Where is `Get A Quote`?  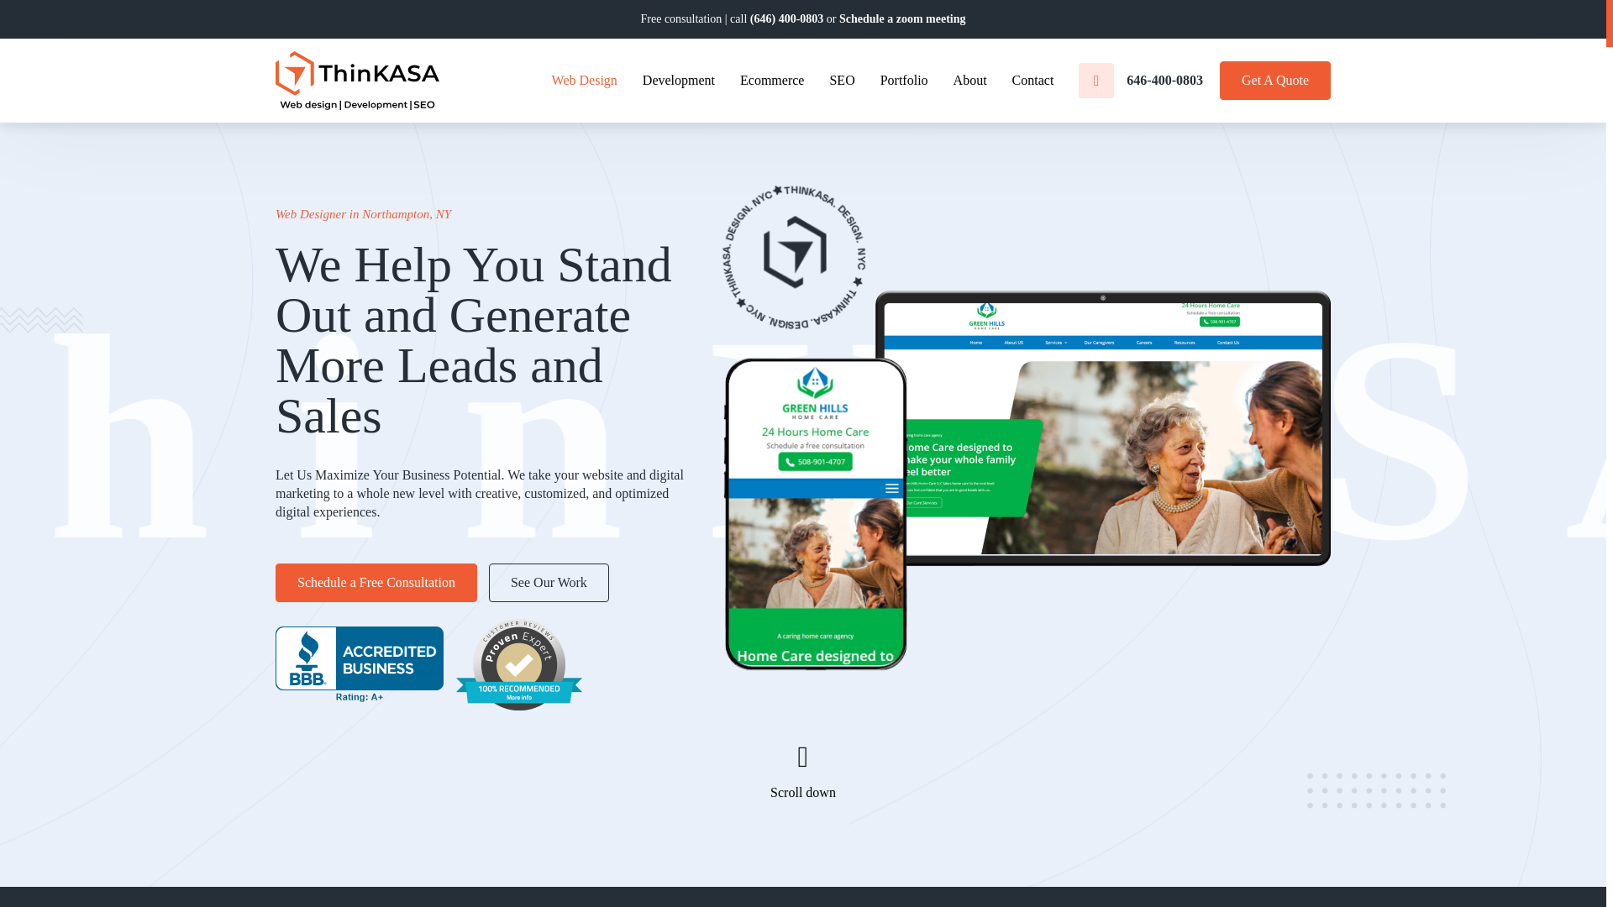
Get A Quote is located at coordinates (1275, 81).